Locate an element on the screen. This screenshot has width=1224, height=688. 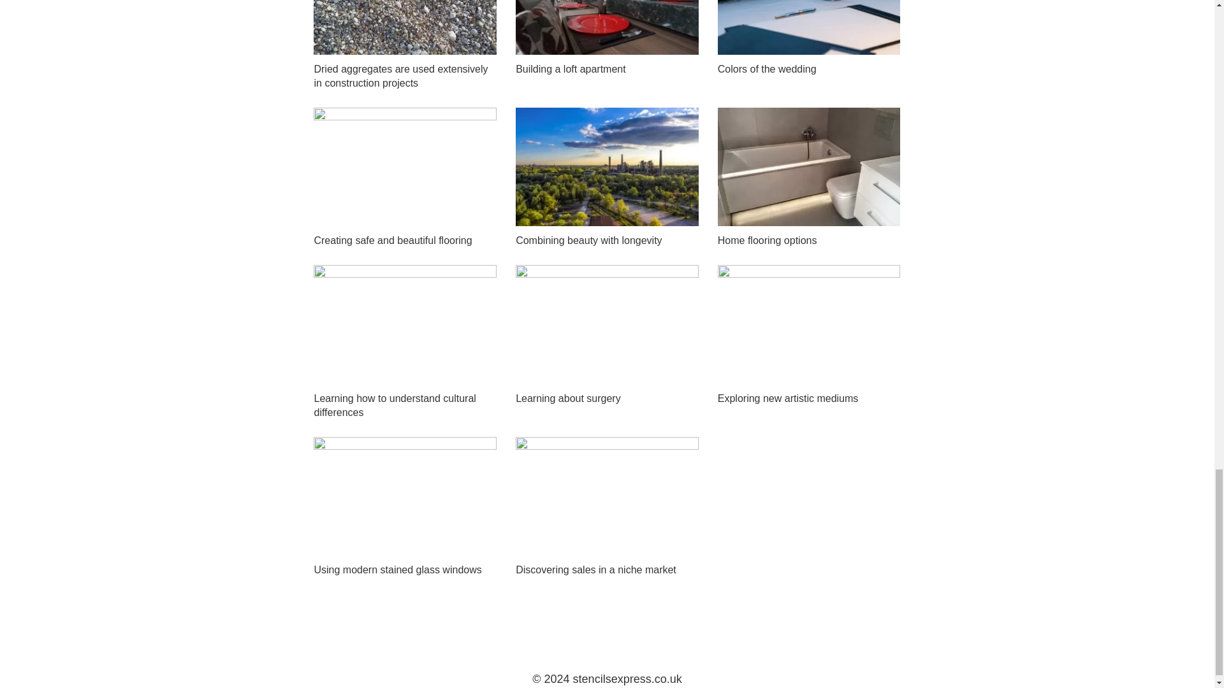
Combining beauty with longevity is located at coordinates (588, 240).